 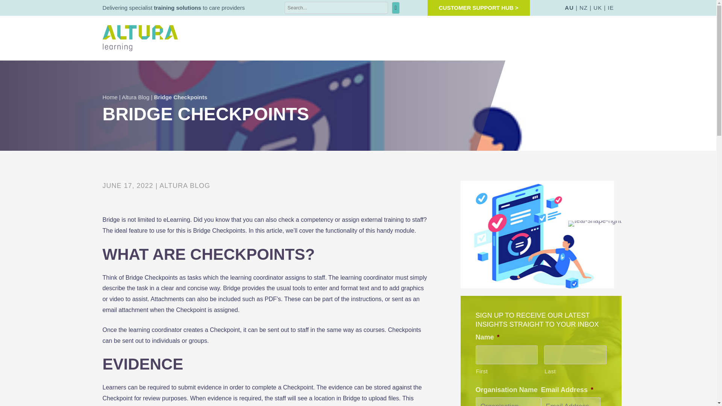 What do you see at coordinates (140, 38) in the screenshot?
I see `altura-learning-logo-main` at bounding box center [140, 38].